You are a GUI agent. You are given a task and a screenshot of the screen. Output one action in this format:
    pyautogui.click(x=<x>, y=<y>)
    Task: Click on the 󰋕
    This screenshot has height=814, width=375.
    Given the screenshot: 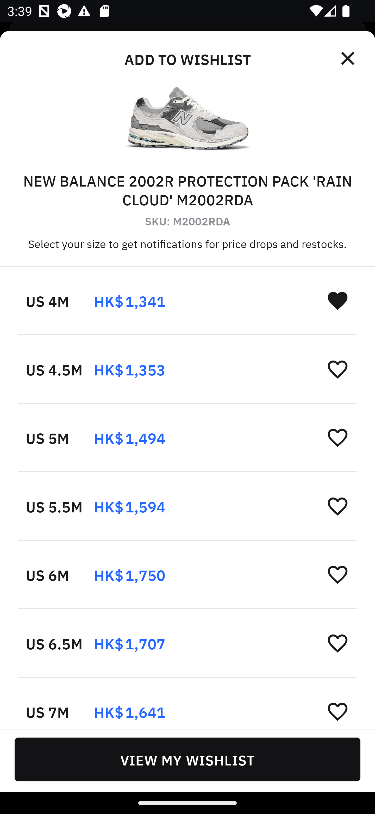 What is the action you would take?
    pyautogui.click(x=337, y=643)
    